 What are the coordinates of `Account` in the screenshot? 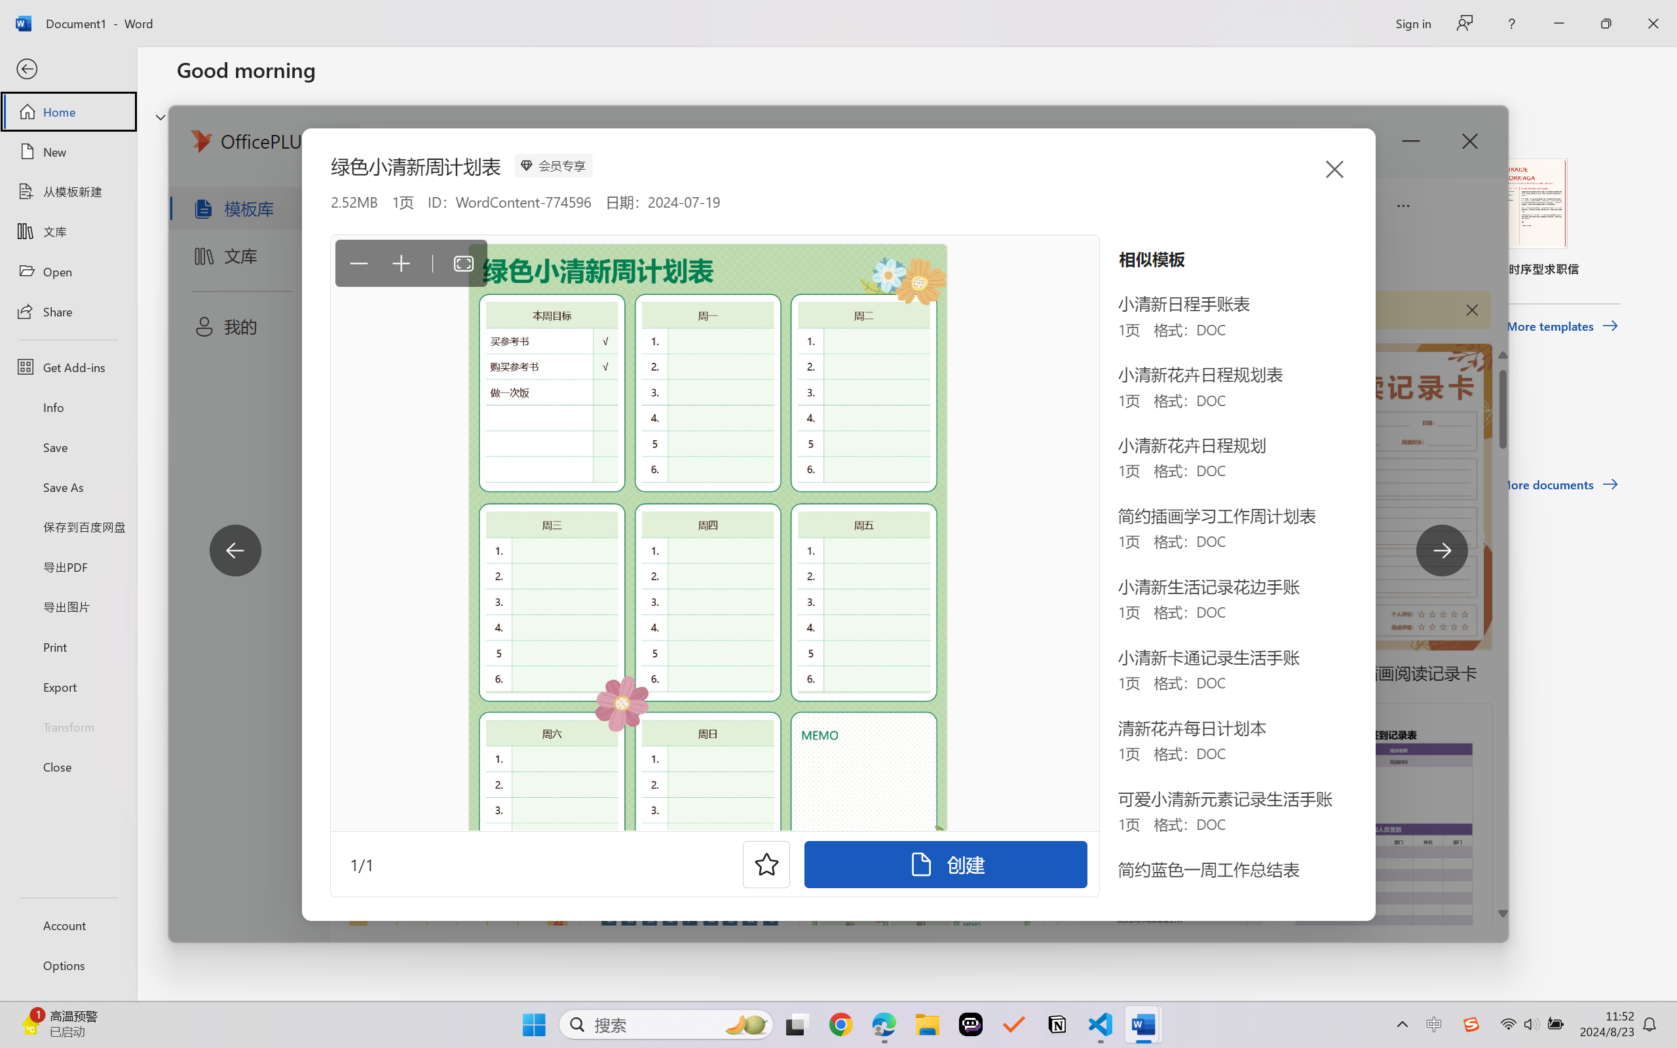 It's located at (68, 925).